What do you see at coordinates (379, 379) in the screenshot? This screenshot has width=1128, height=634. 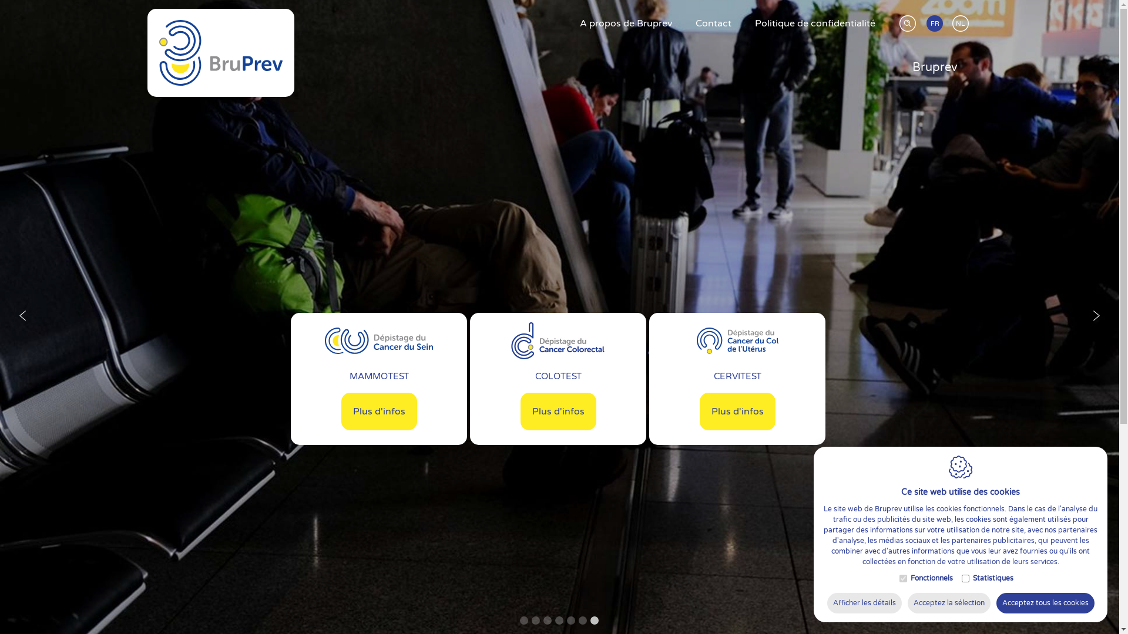 I see `MAMMOTEST
Plus d'infos` at bounding box center [379, 379].